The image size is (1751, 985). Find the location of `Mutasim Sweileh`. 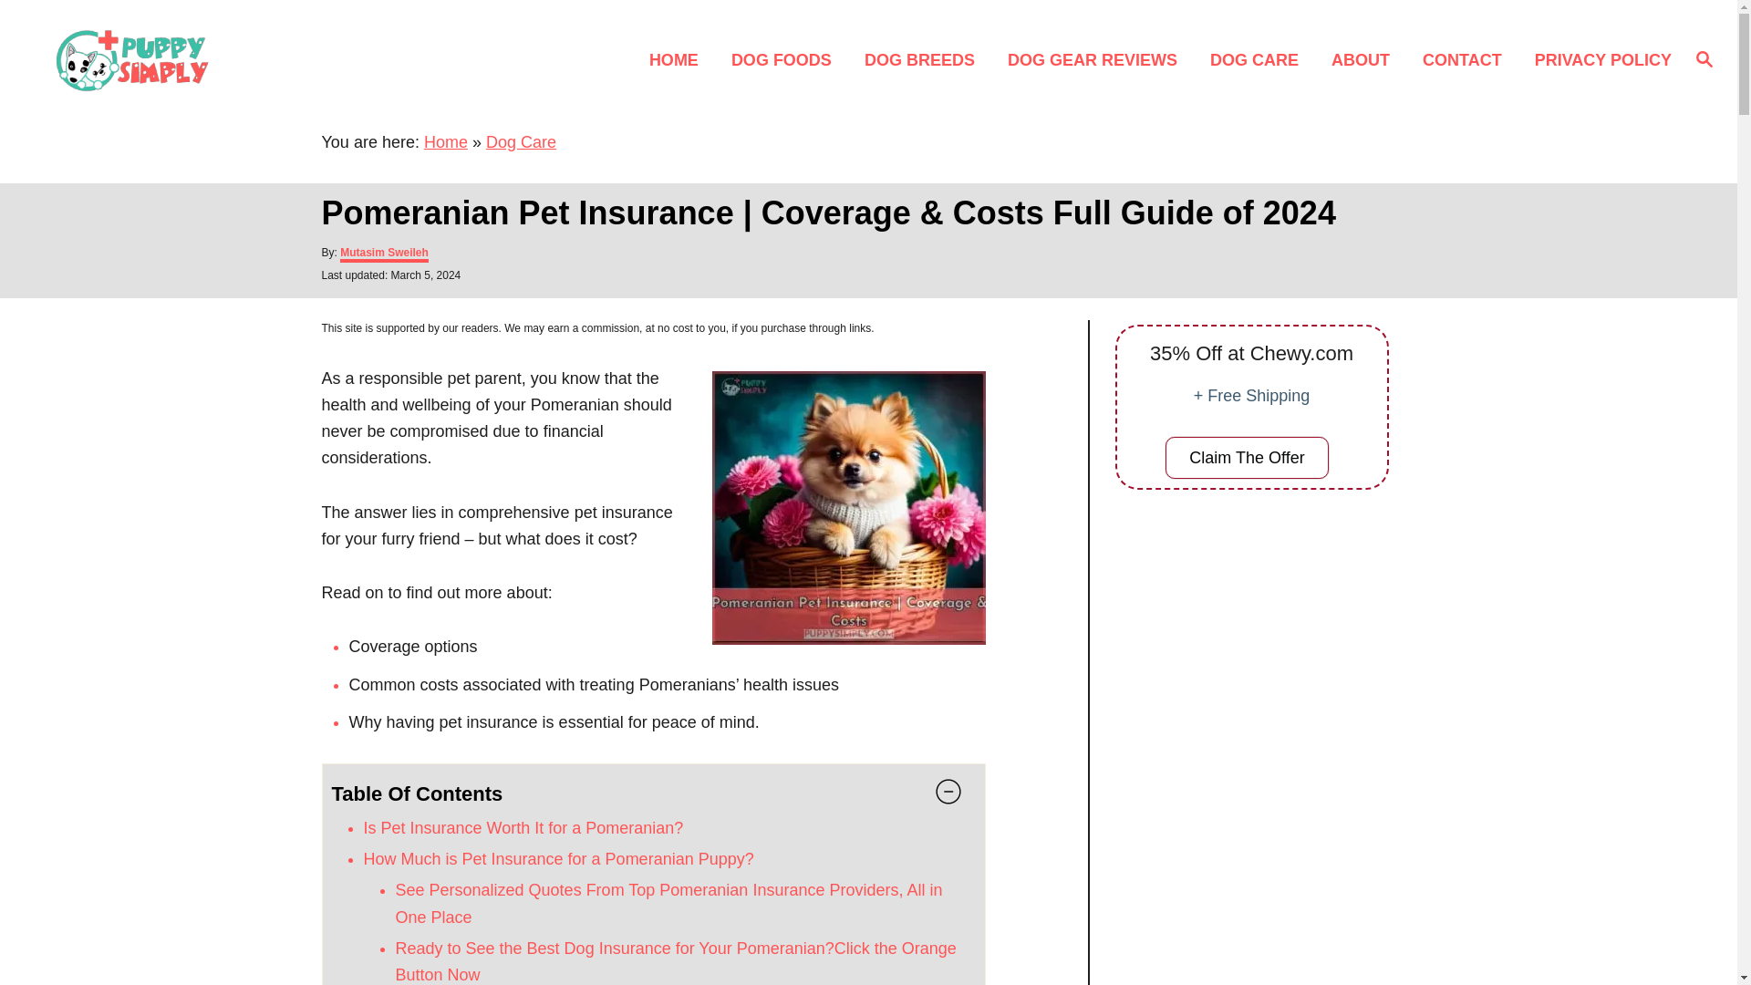

Mutasim Sweileh is located at coordinates (384, 254).